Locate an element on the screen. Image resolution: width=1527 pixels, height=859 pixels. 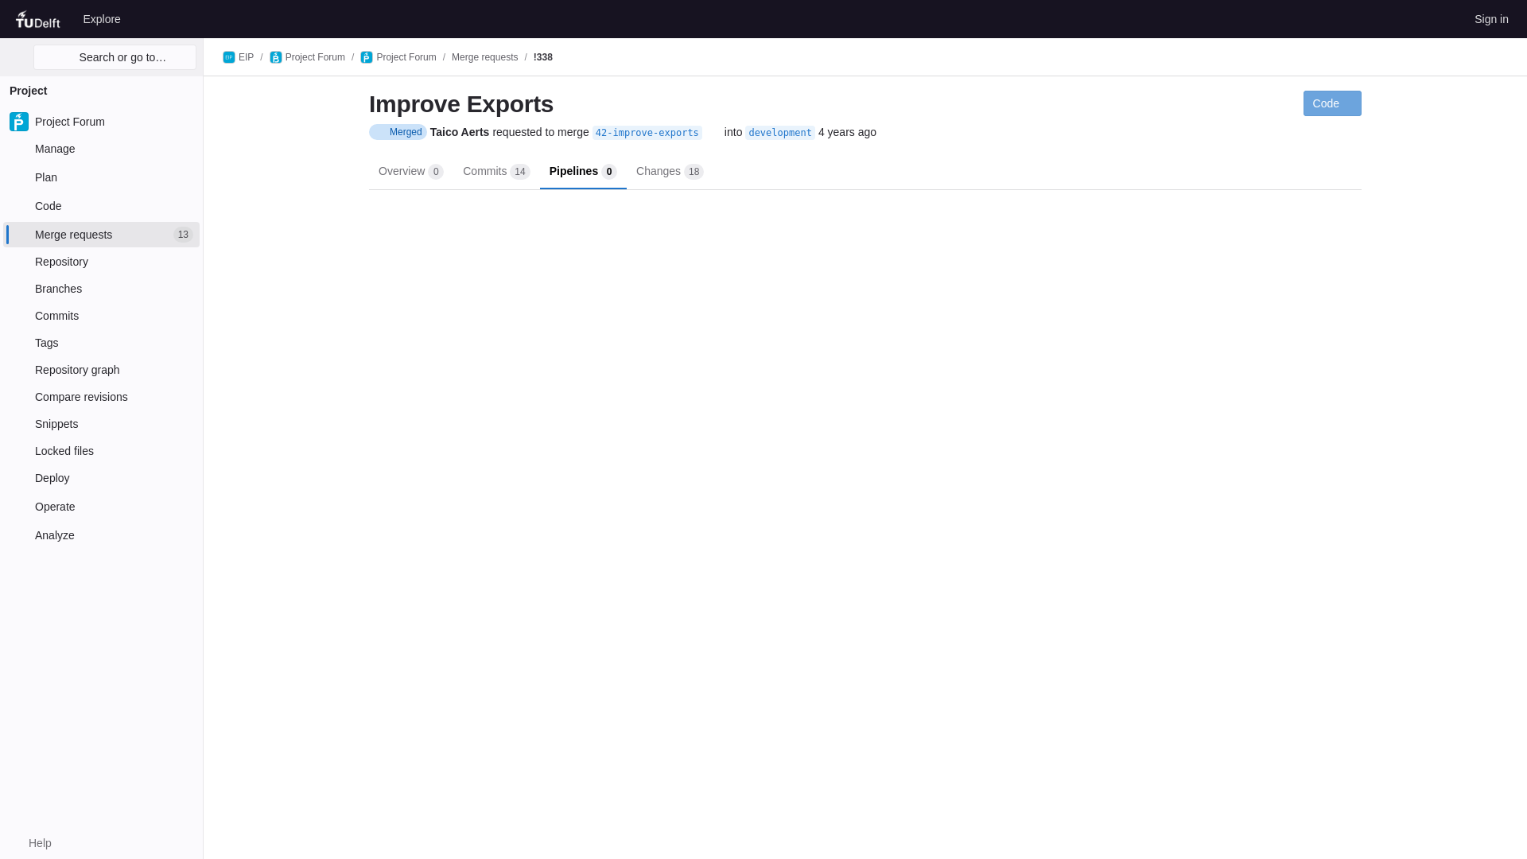
42-improve-exports is located at coordinates (40, 18).